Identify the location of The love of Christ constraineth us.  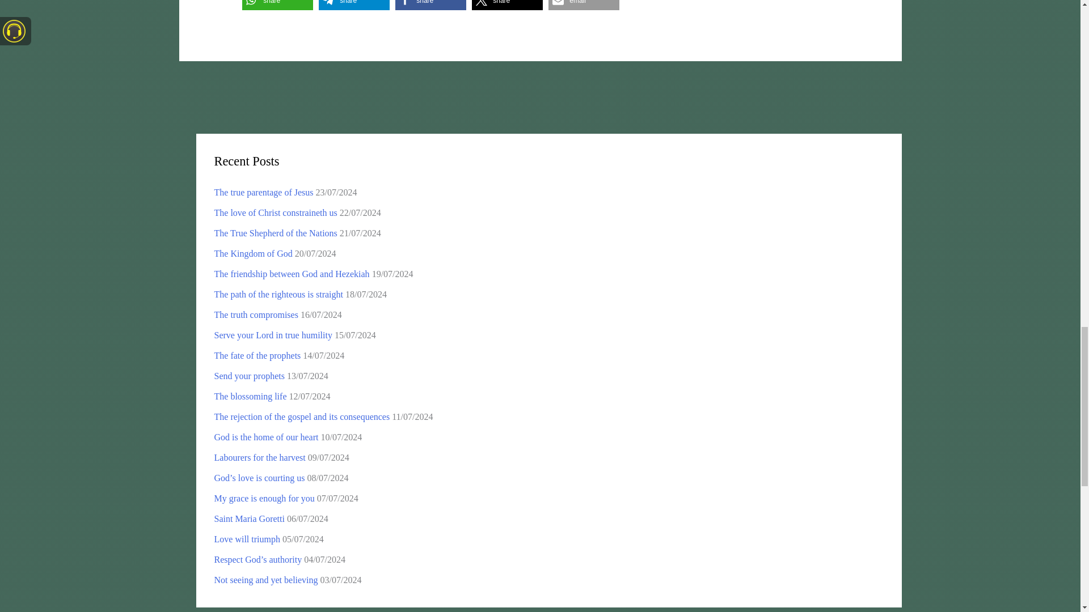
(276, 213).